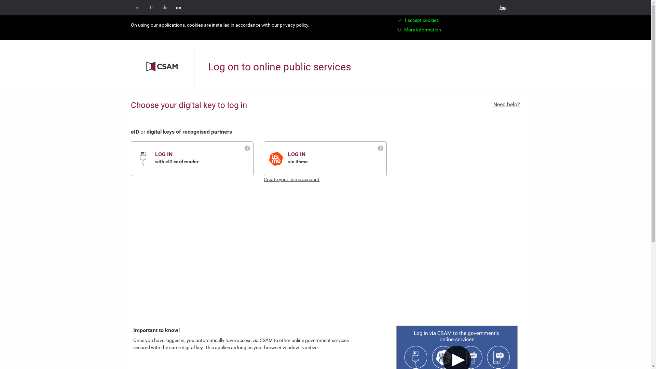 This screenshot has height=369, width=656. I want to click on nl, so click(137, 8).